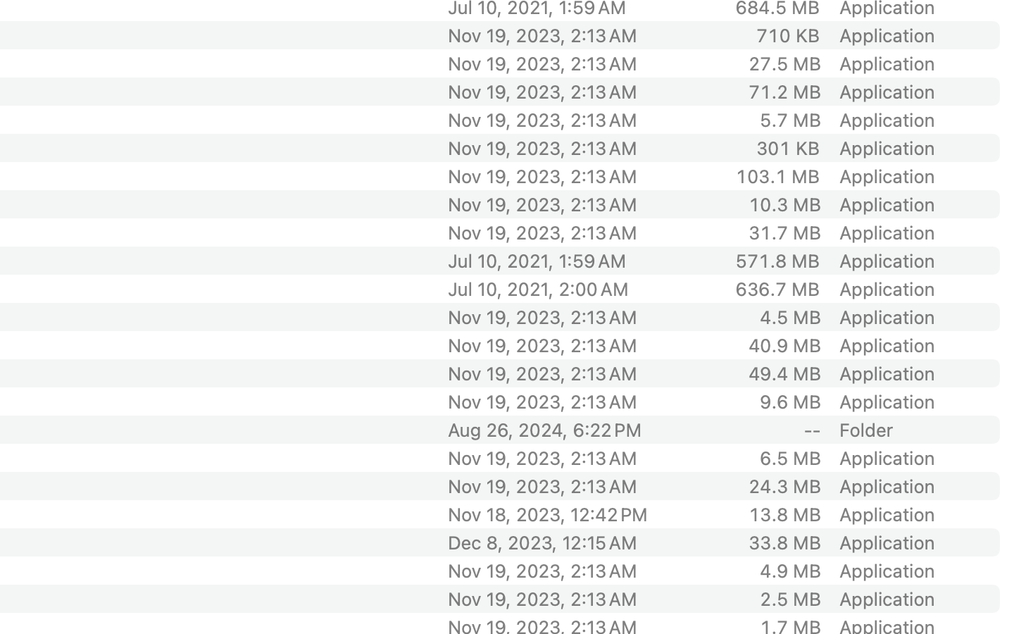 This screenshot has height=634, width=1014. Describe the element at coordinates (565, 514) in the screenshot. I see `Nov 18, 2023, 12:42 PM` at that location.